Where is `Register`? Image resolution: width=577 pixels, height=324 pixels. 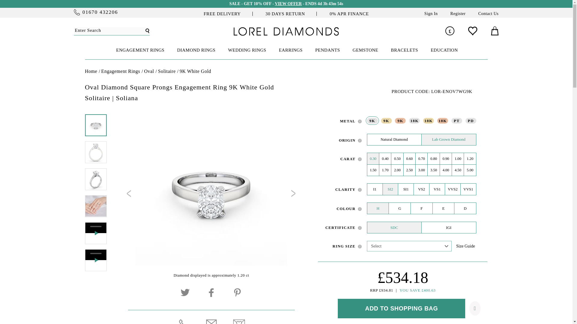 Register is located at coordinates (458, 13).